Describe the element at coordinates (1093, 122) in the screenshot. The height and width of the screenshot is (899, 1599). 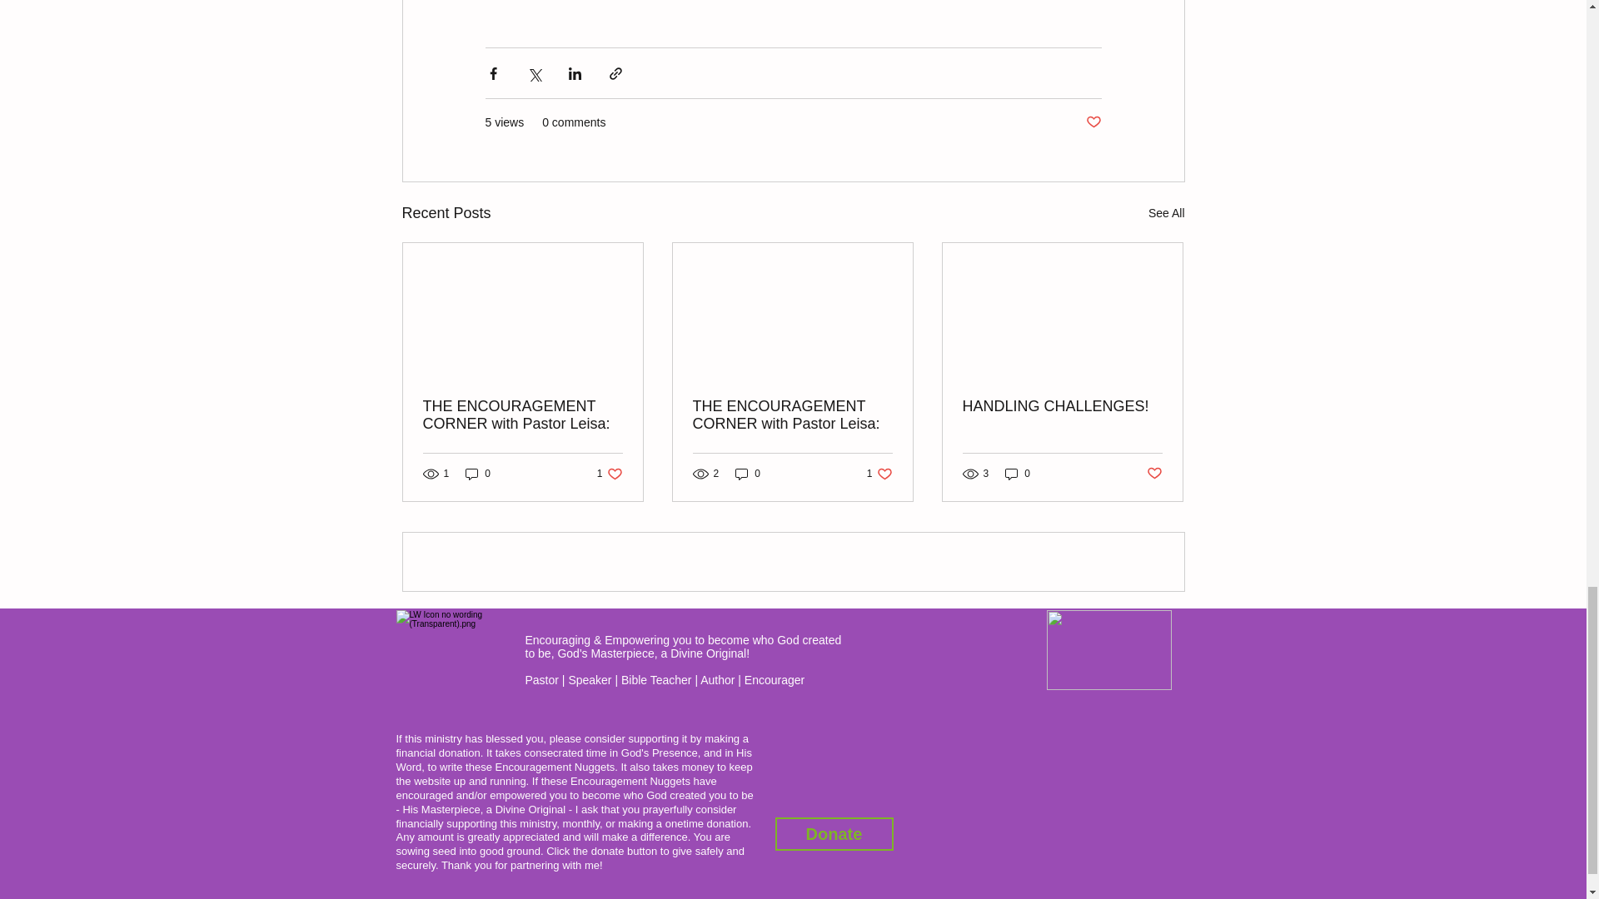
I see `Post not marked as liked` at that location.